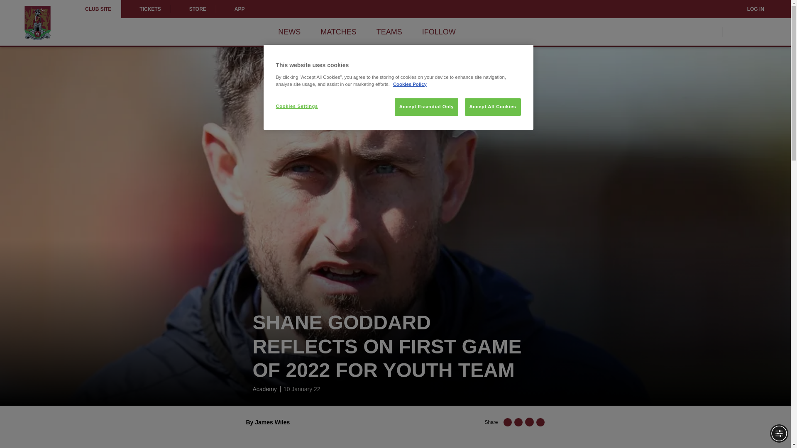  I want to click on IFOLLOW, so click(439, 32).